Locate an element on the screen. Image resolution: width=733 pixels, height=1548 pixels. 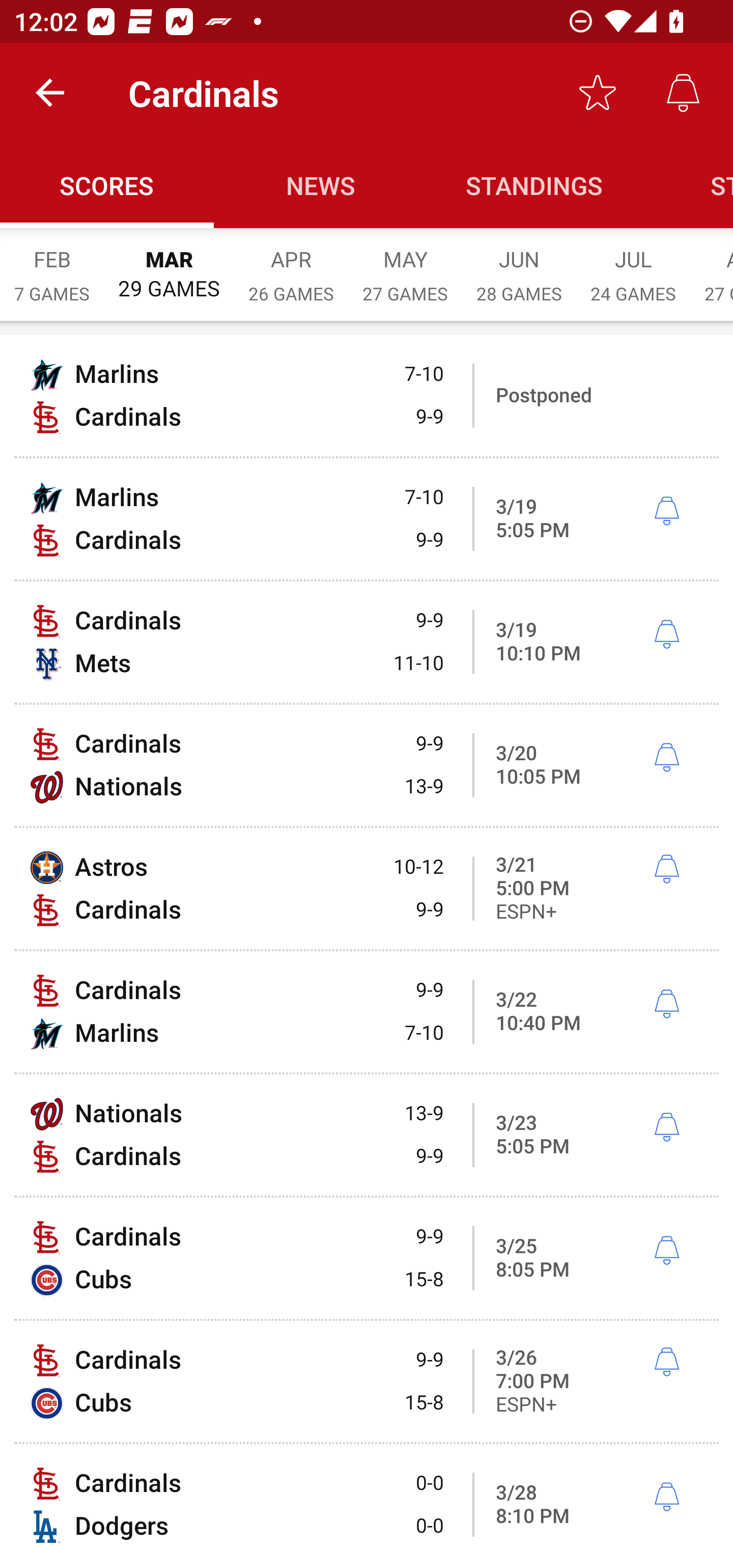
Alerts is located at coordinates (683, 93).